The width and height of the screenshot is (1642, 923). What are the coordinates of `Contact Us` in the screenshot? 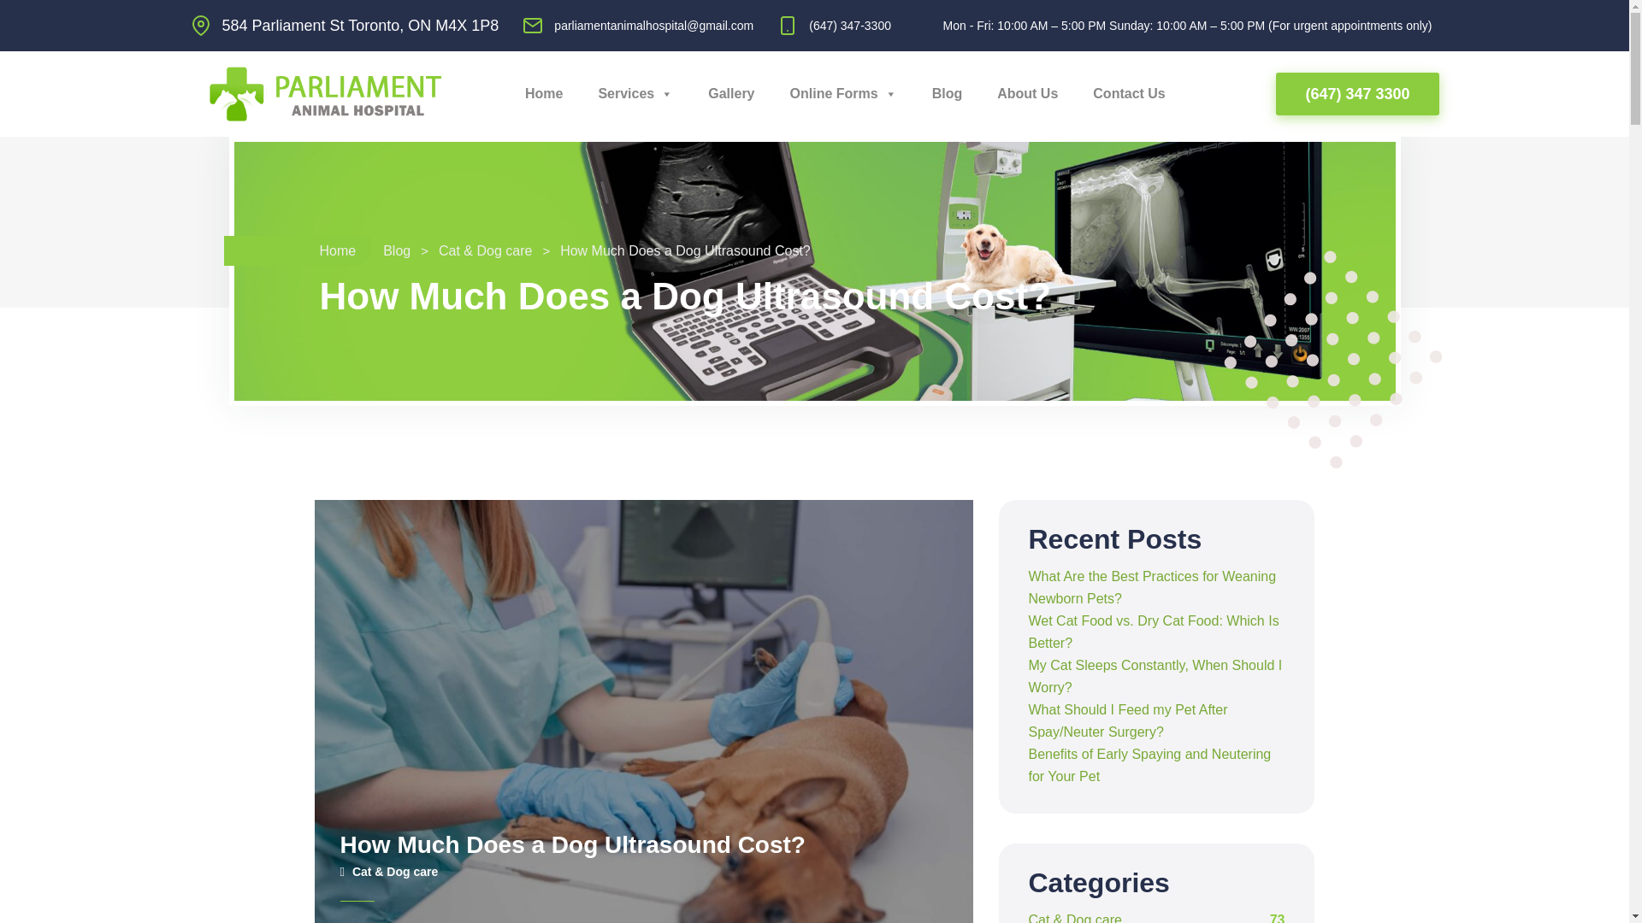 It's located at (1124, 94).